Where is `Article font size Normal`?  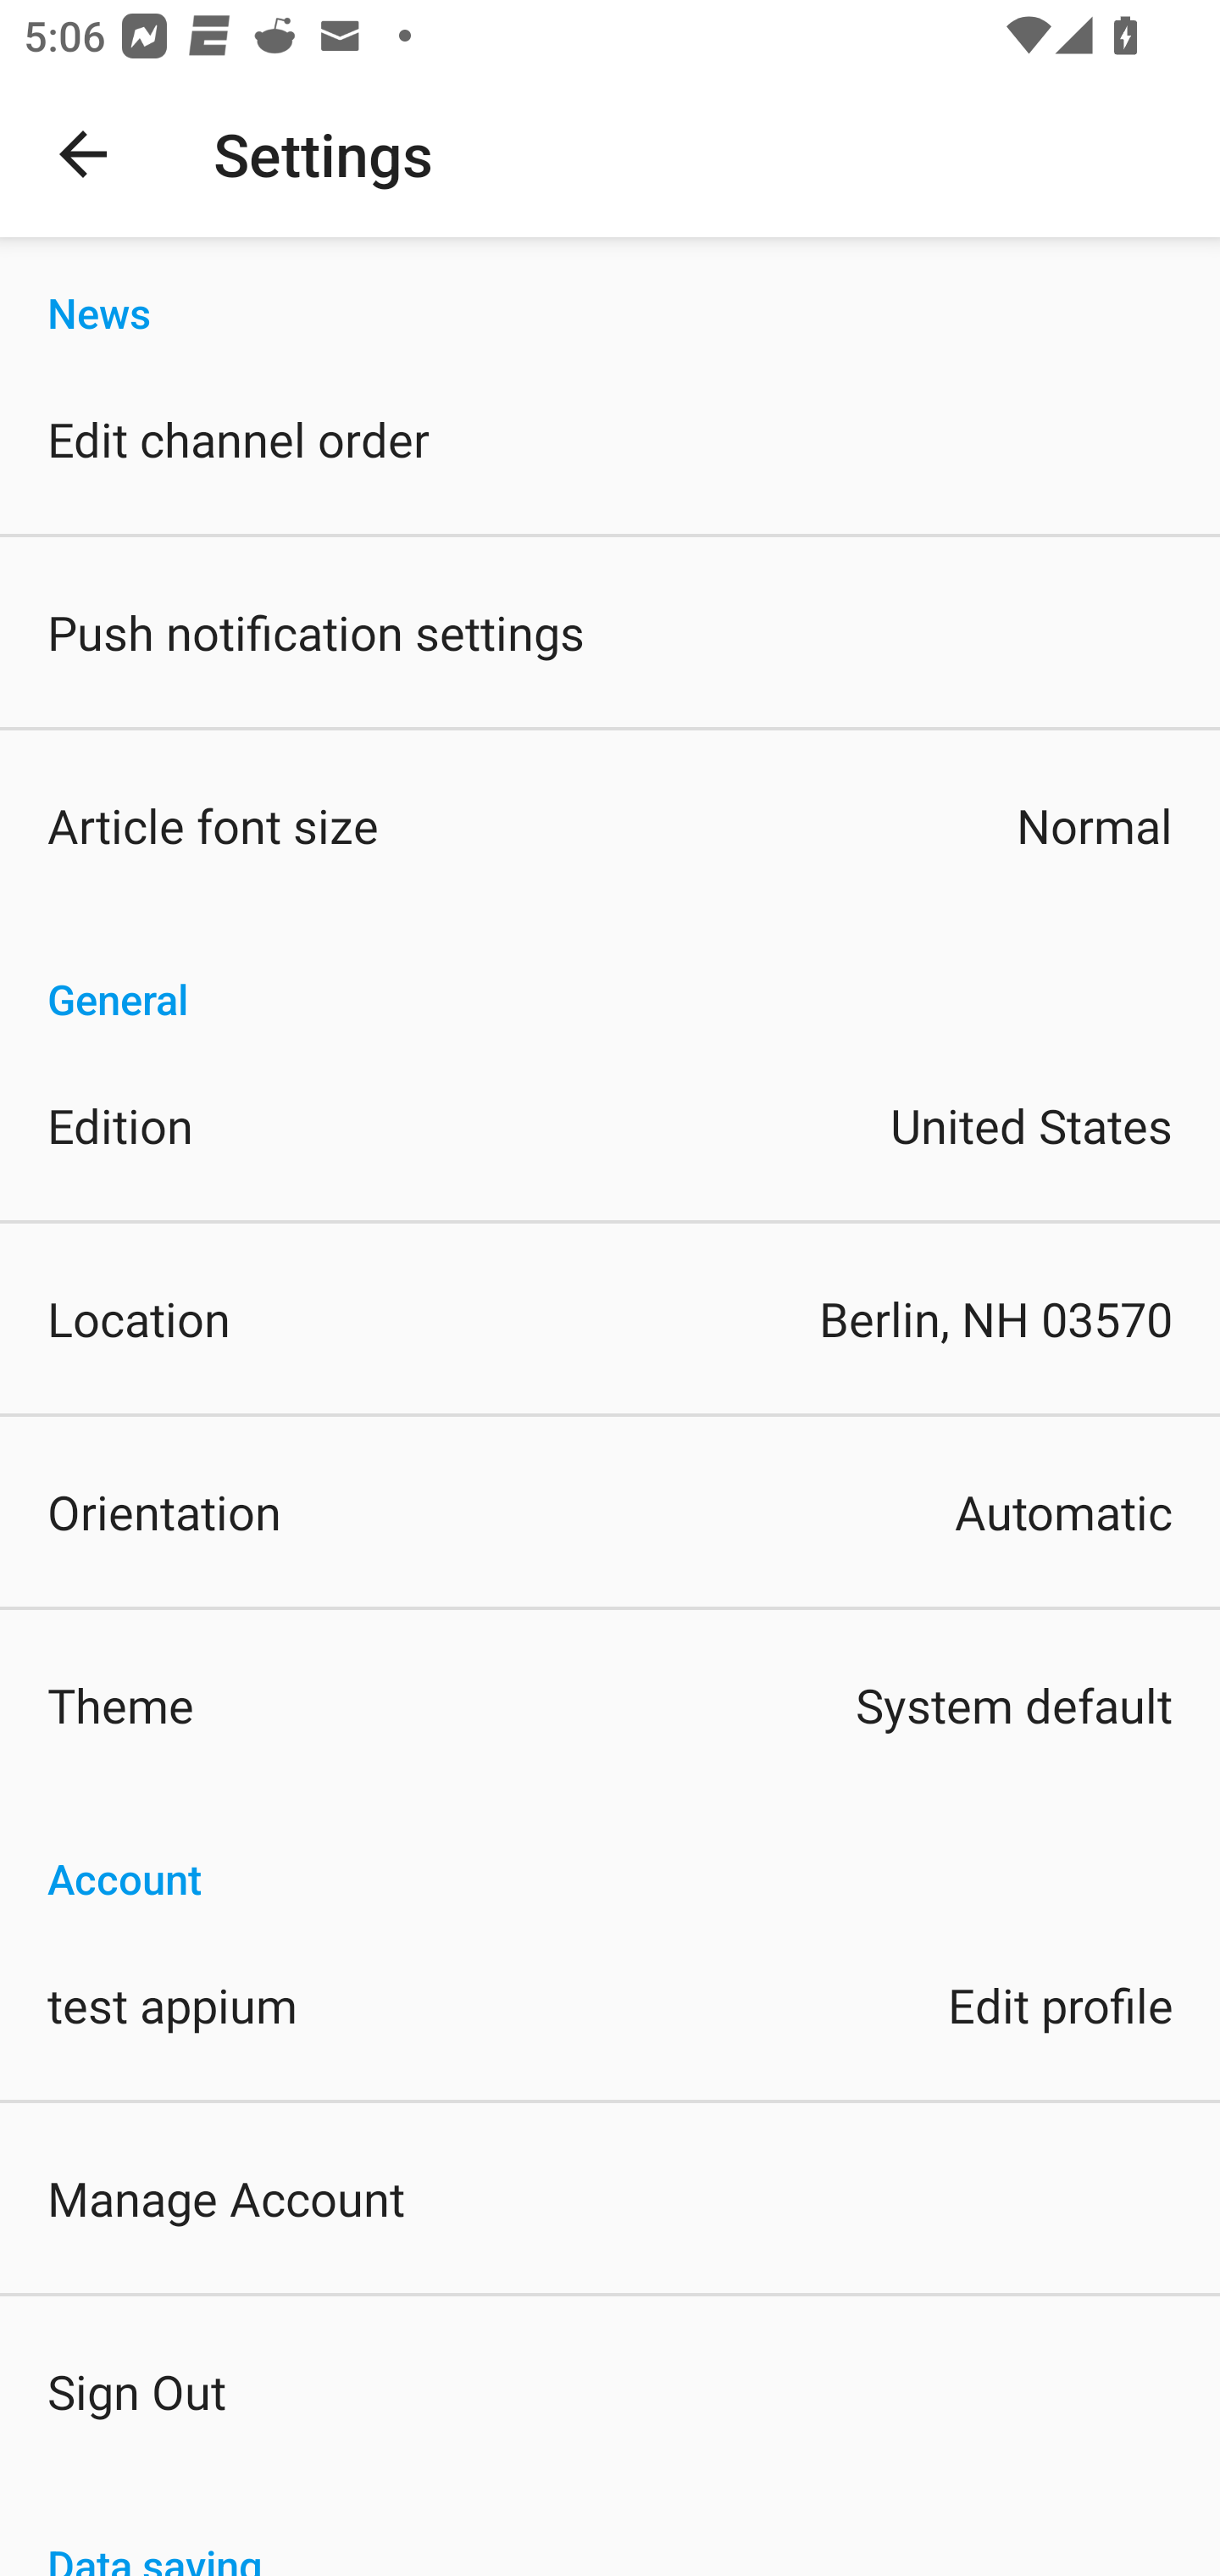 Article font size Normal is located at coordinates (610, 825).